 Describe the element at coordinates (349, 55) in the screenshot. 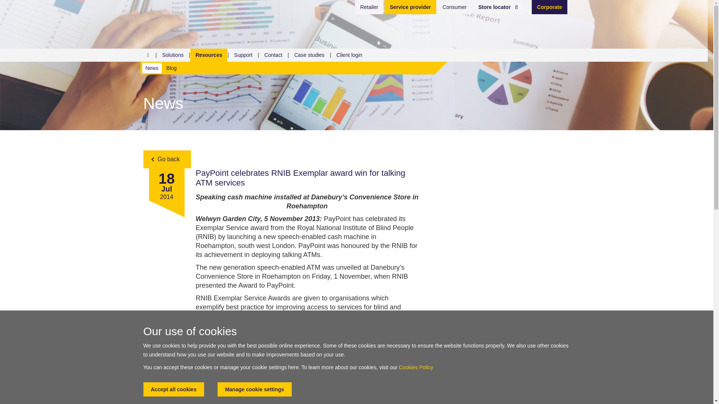

I see `Client login` at that location.